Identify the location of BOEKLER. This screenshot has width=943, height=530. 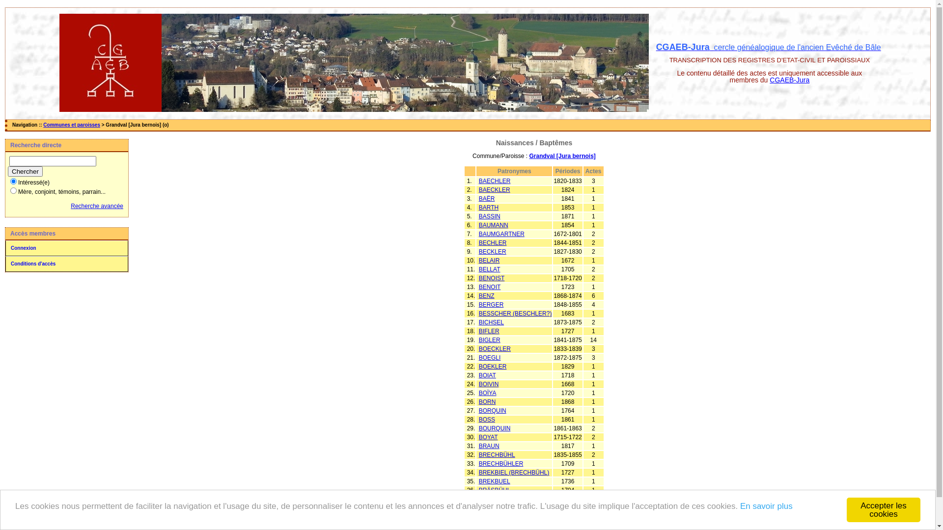
(493, 367).